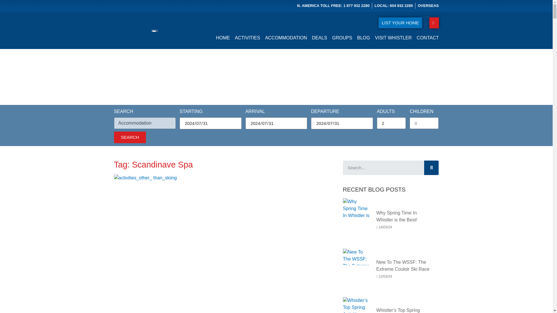  I want to click on 2, so click(391, 123).